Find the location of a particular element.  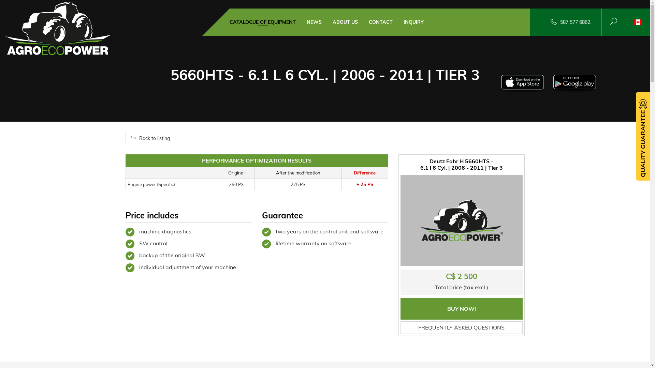

FREQUENTLY ASKED QUESTIONS is located at coordinates (462, 328).